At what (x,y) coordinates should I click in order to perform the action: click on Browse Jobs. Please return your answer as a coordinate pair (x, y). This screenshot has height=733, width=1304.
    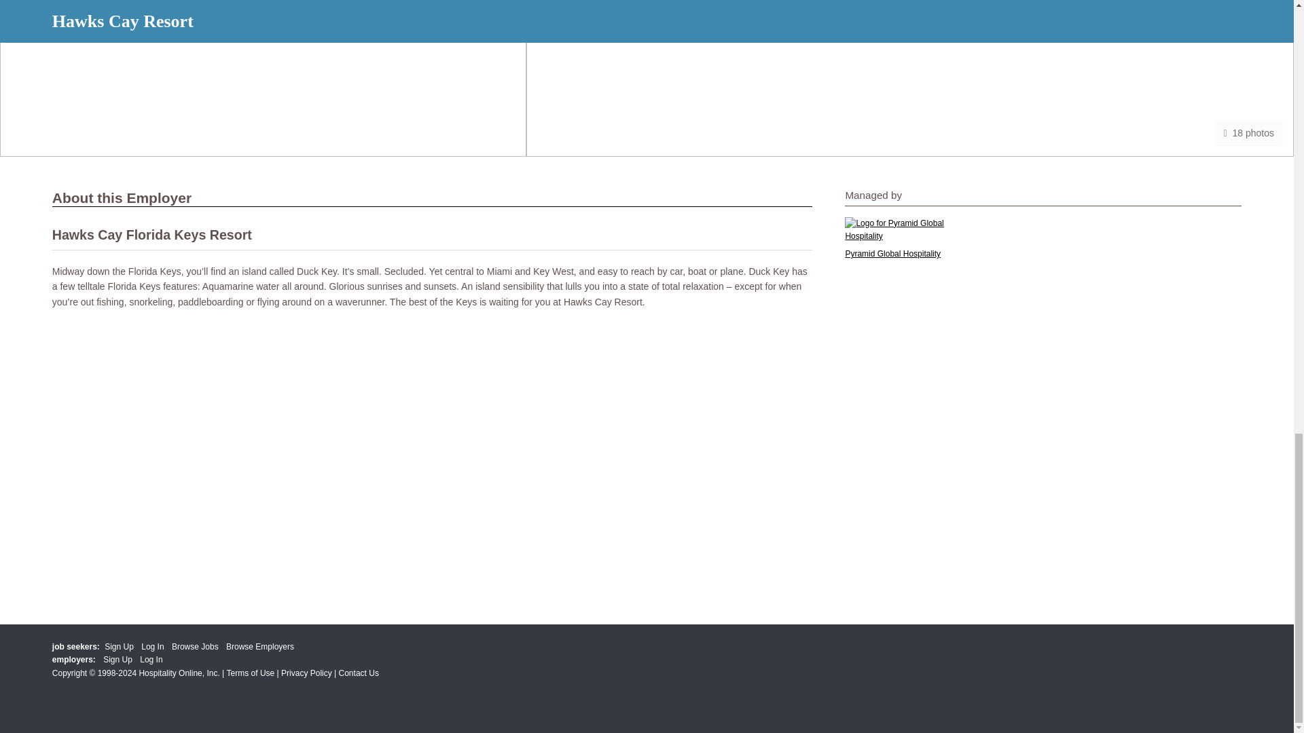
    Looking at the image, I should click on (196, 647).